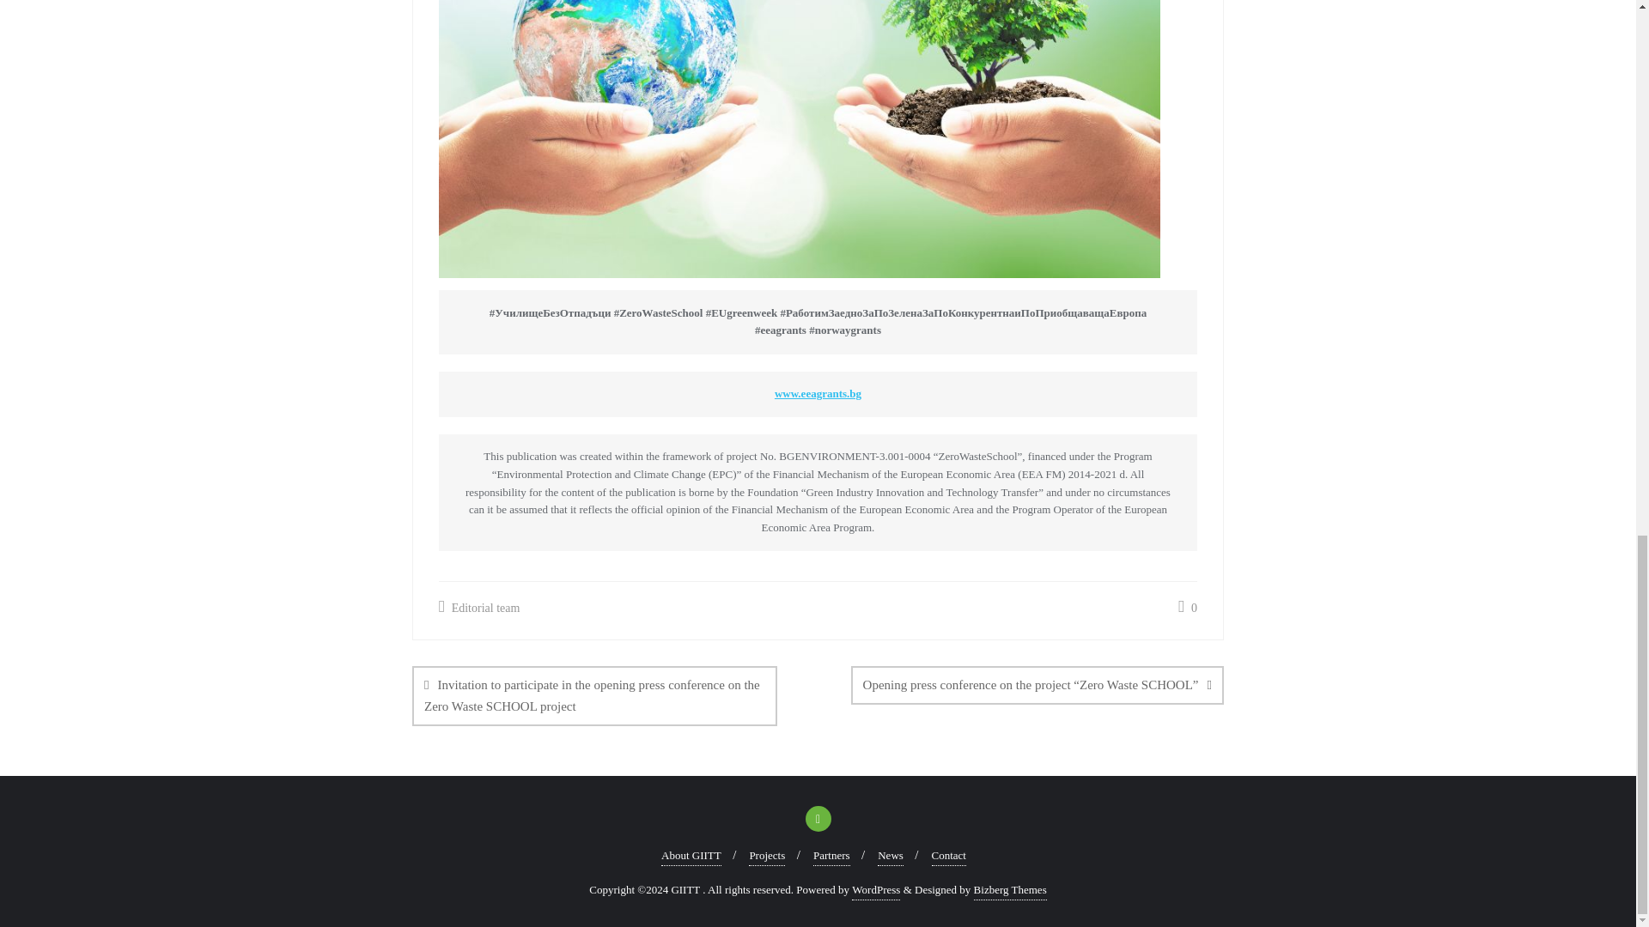  I want to click on www.eeagrants.bg, so click(818, 393).